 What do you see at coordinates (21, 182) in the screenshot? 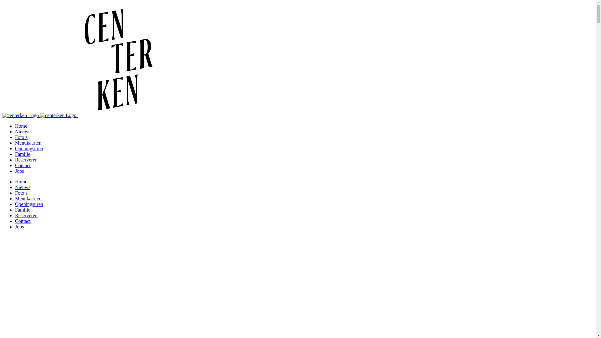
I see `Home` at bounding box center [21, 182].